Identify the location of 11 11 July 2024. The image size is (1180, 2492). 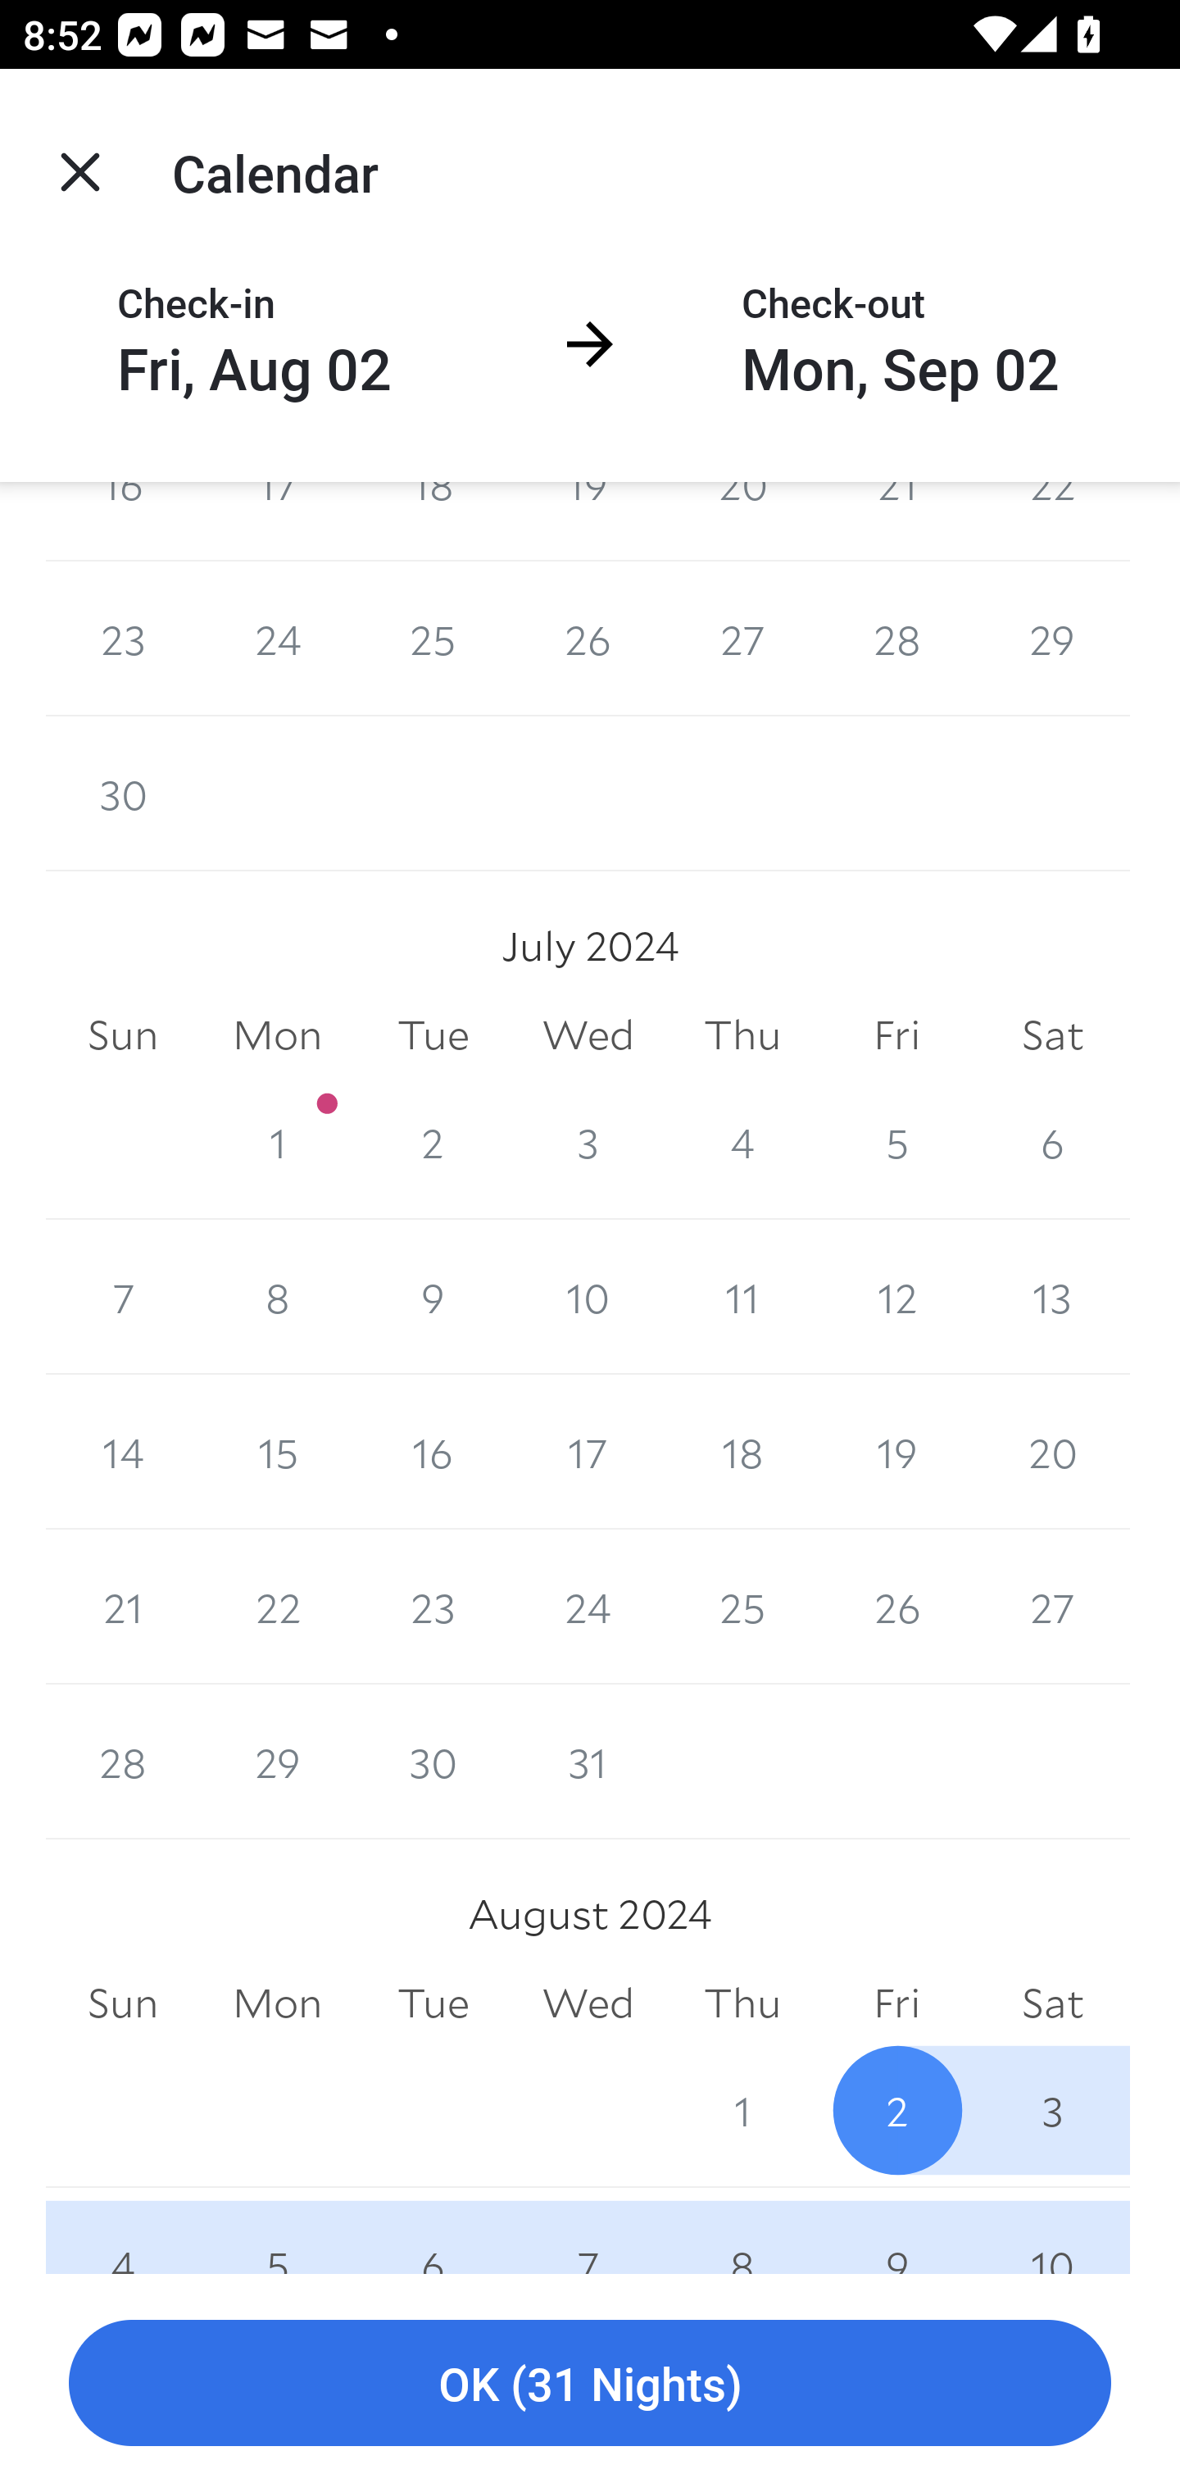
(742, 1297).